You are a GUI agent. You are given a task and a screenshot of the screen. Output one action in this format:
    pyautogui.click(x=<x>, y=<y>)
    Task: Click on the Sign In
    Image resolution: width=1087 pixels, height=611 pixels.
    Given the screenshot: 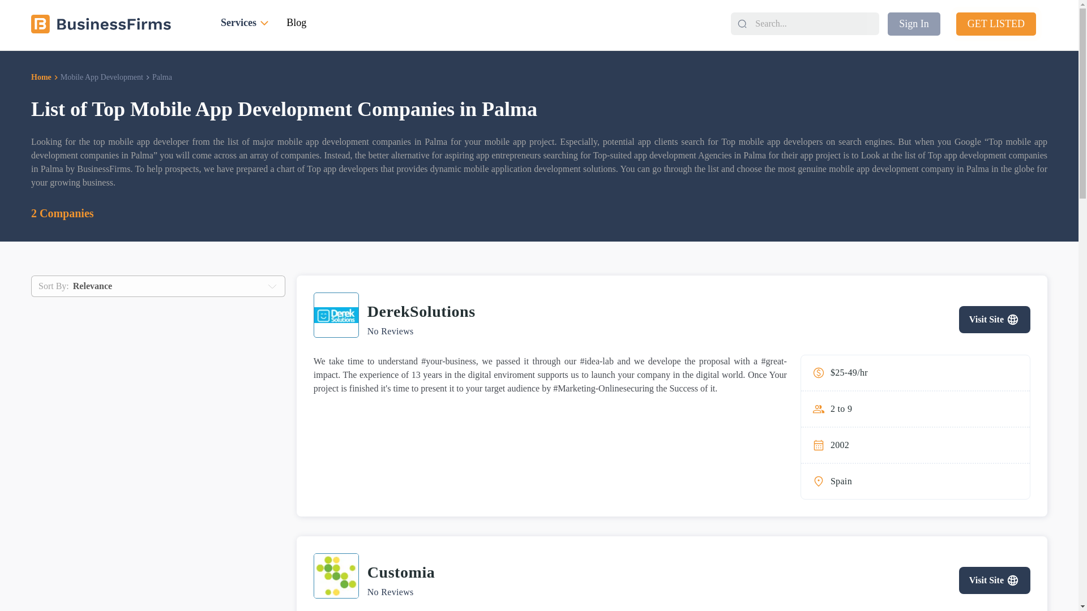 What is the action you would take?
    pyautogui.click(x=914, y=24)
    